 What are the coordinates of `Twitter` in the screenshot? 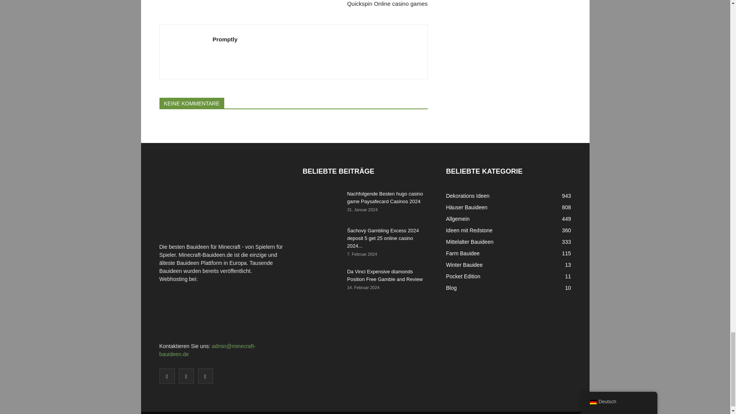 It's located at (186, 376).